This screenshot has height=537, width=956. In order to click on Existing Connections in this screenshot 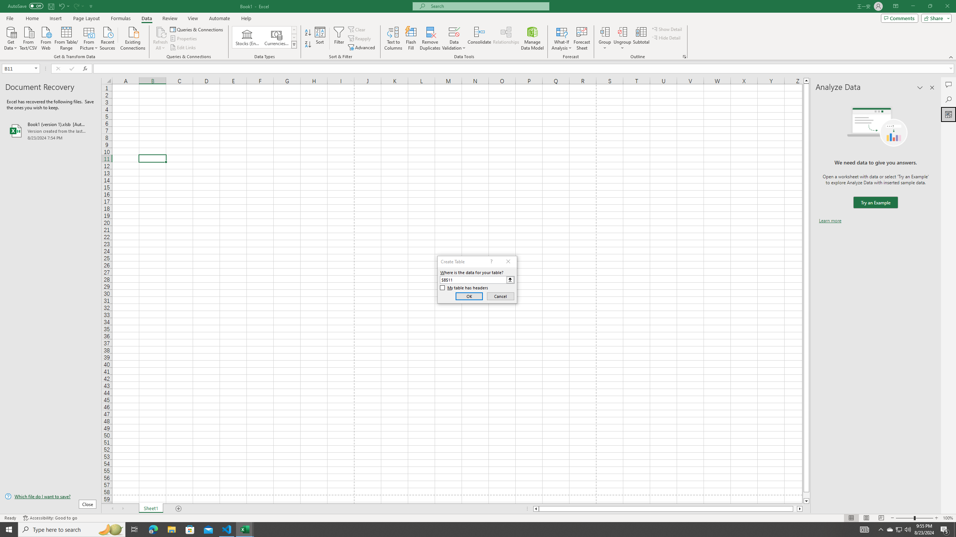, I will do `click(133, 38)`.